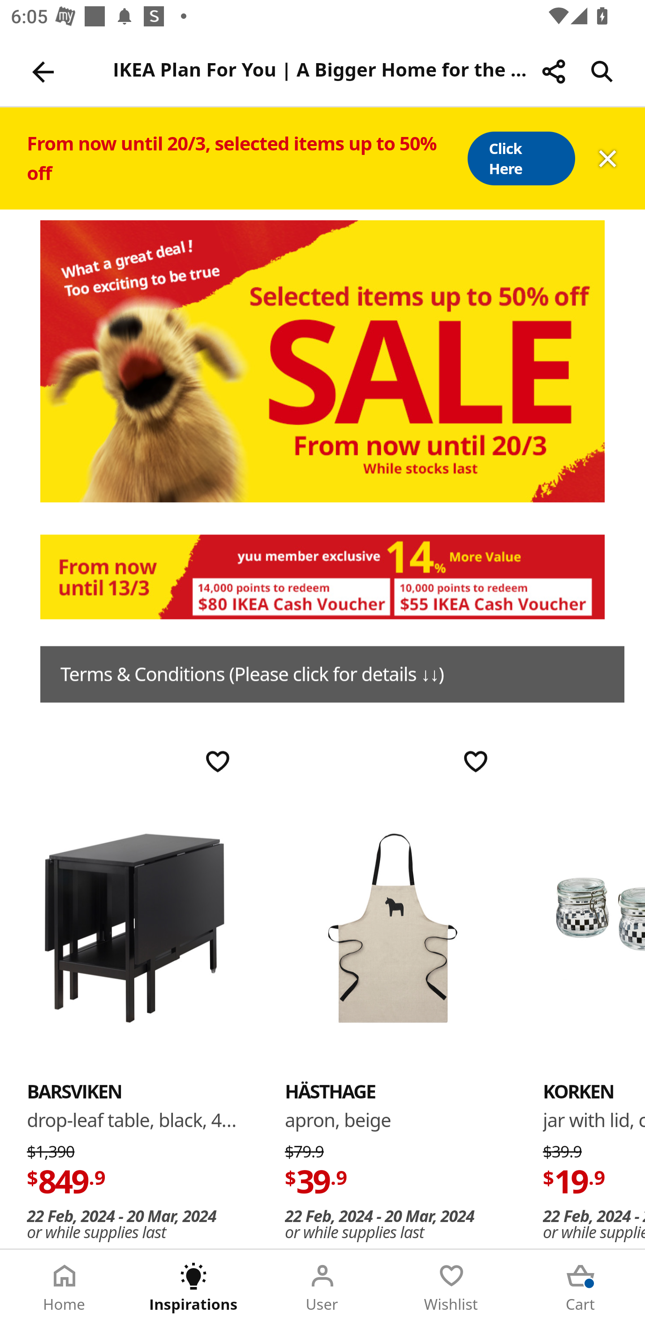  What do you see at coordinates (193, 1287) in the screenshot?
I see `Inspirations
Tab 2 of 5` at bounding box center [193, 1287].